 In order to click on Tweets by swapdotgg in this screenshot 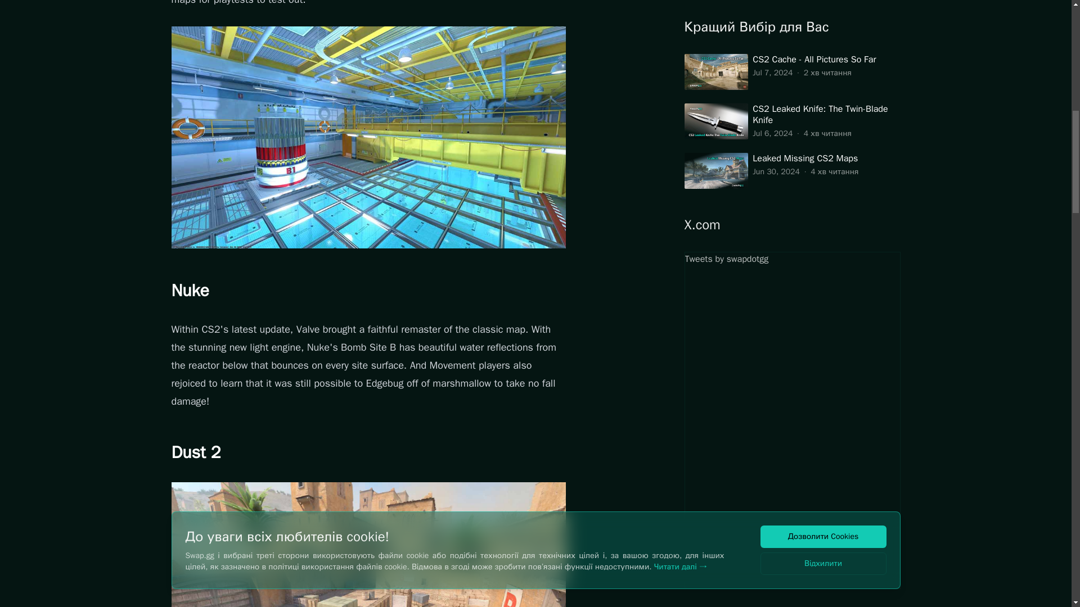, I will do `click(791, 120)`.